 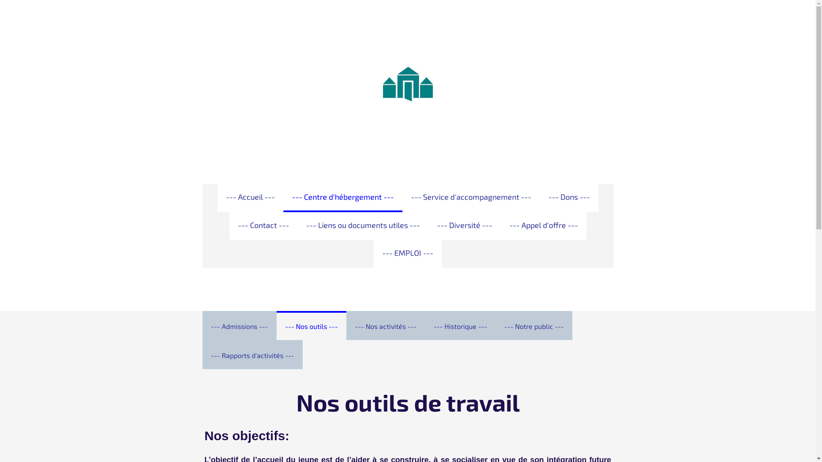 I want to click on --- Service d'accompagnement ---, so click(x=471, y=198).